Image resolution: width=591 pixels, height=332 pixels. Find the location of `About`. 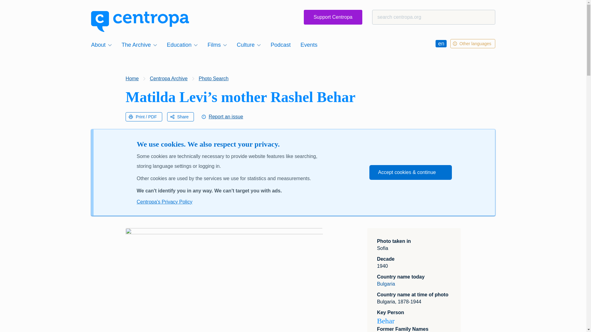

About is located at coordinates (101, 45).